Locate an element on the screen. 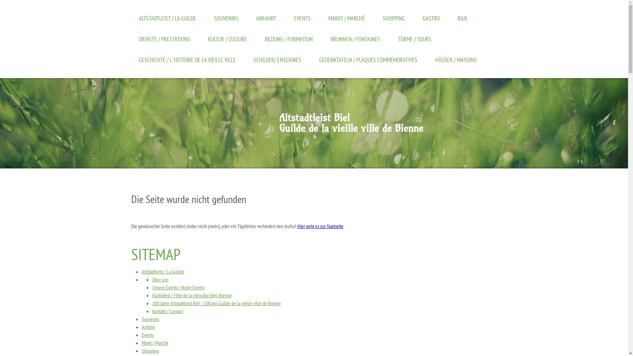  Altstadtleist Biel
Guilde de la vieille ville de Bienne is located at coordinates (351, 125).